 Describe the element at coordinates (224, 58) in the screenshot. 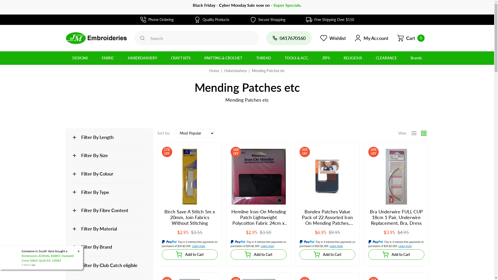

I see `KNITTING & CROCHET` at that location.